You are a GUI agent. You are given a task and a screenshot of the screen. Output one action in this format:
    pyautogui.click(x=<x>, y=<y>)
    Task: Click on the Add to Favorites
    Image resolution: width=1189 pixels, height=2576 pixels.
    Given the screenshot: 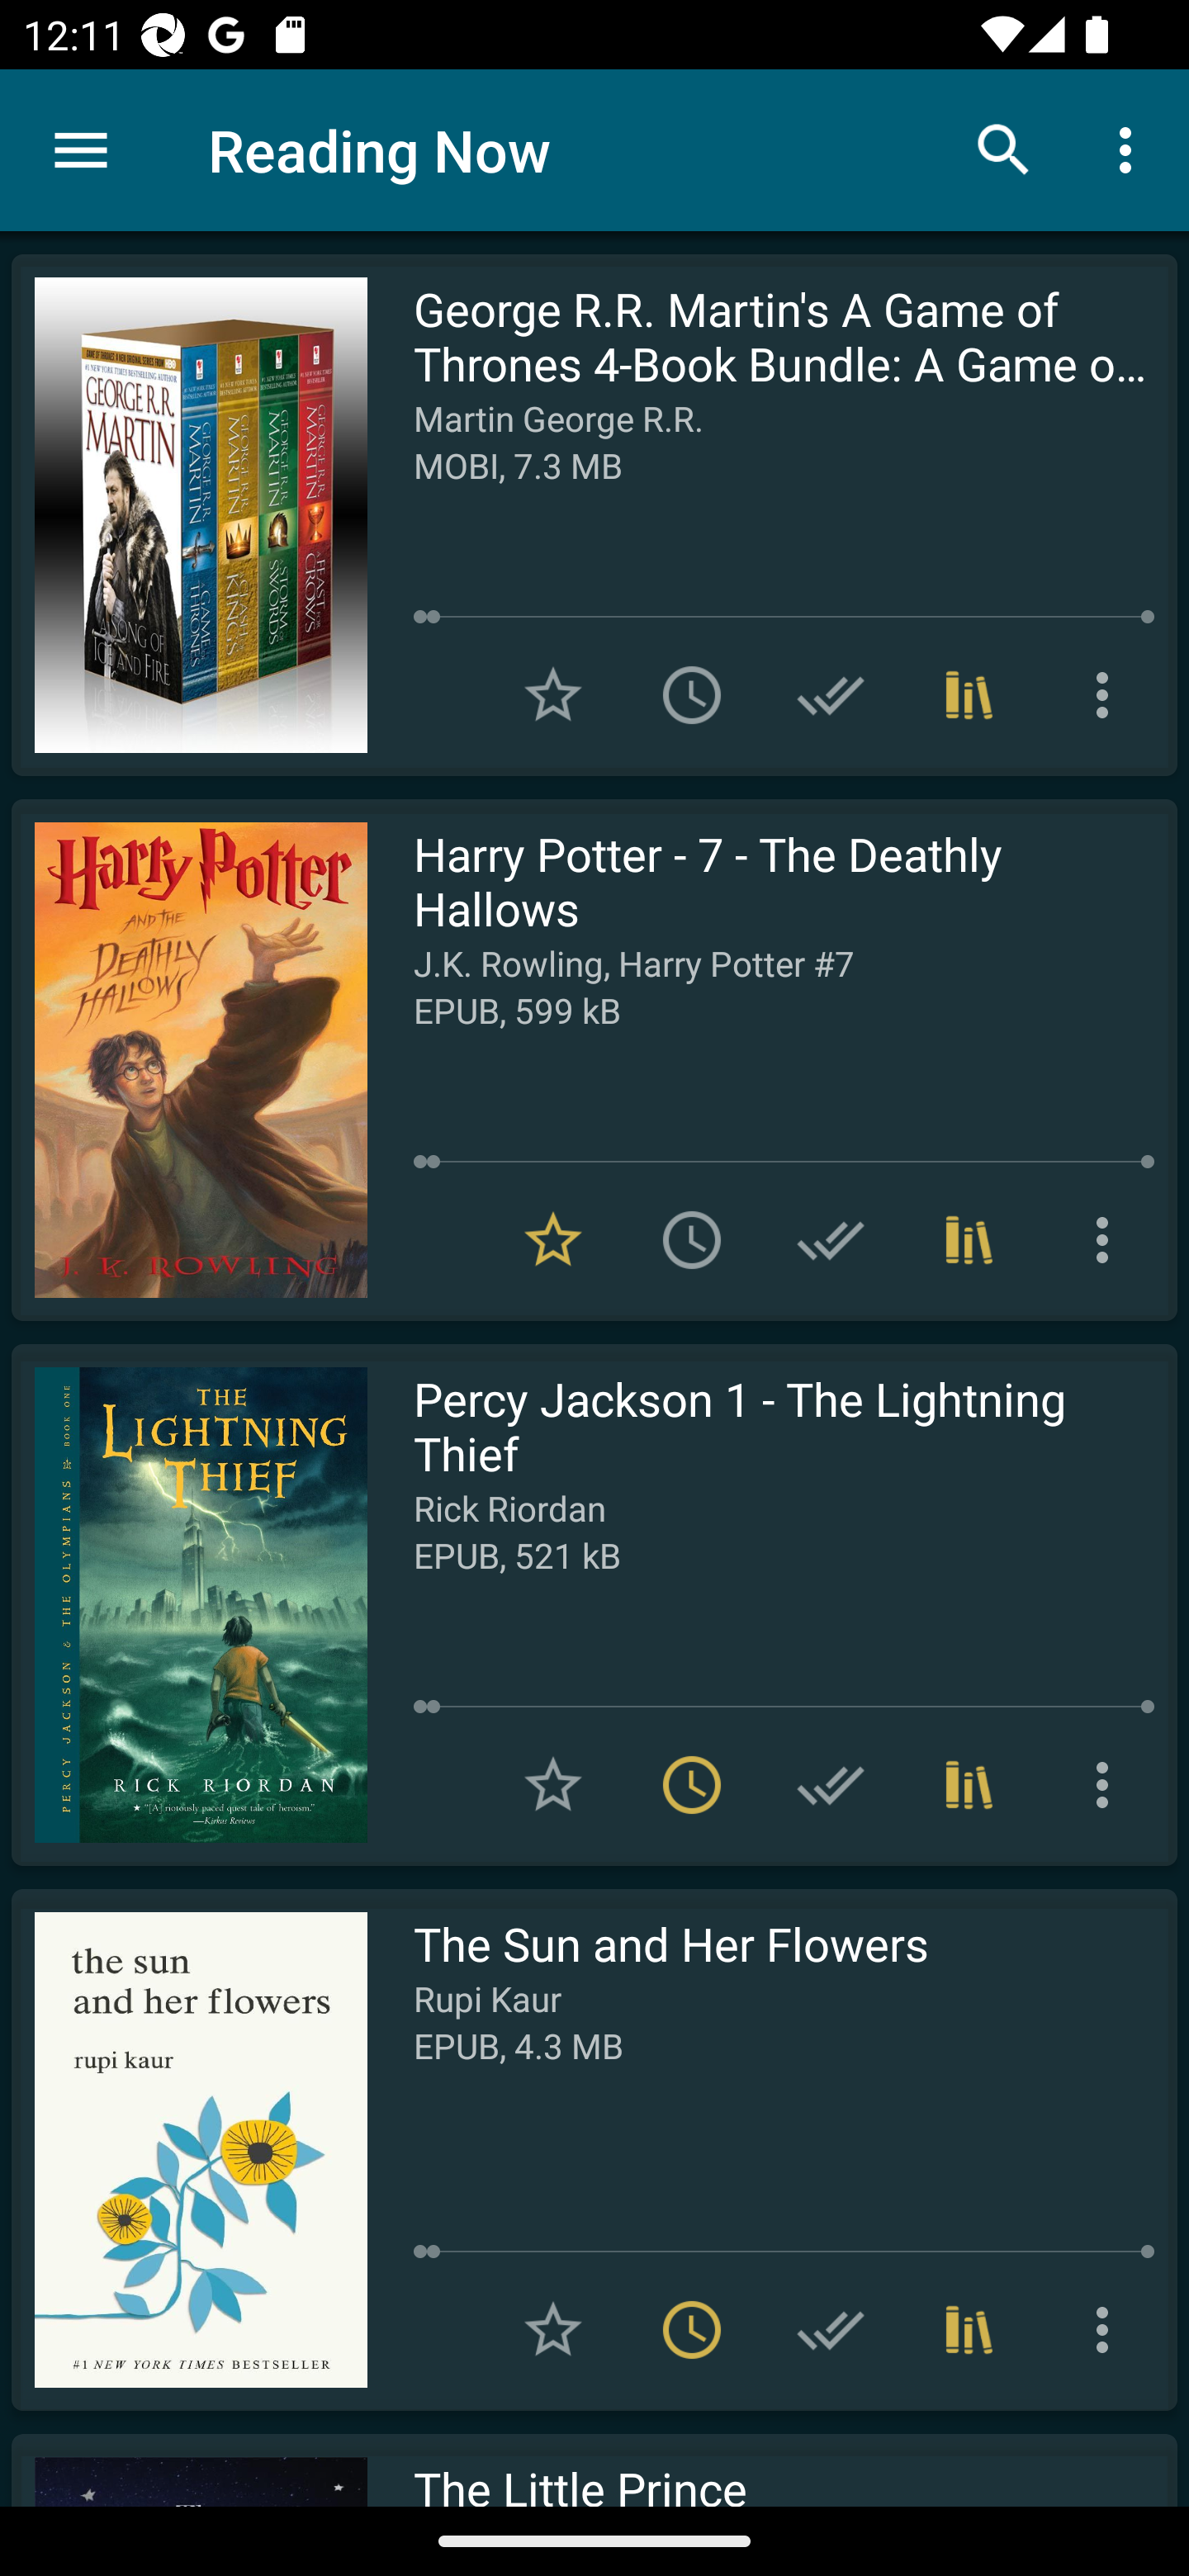 What is the action you would take?
    pyautogui.click(x=553, y=695)
    